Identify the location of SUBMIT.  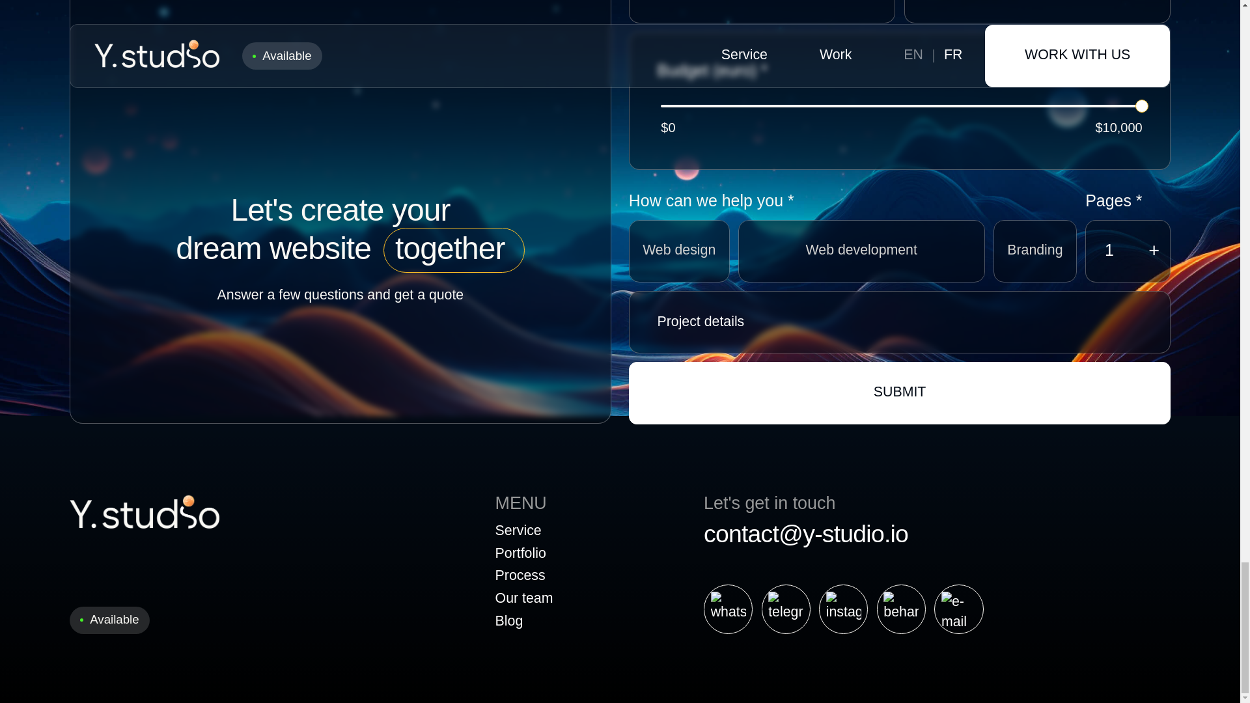
(900, 393).